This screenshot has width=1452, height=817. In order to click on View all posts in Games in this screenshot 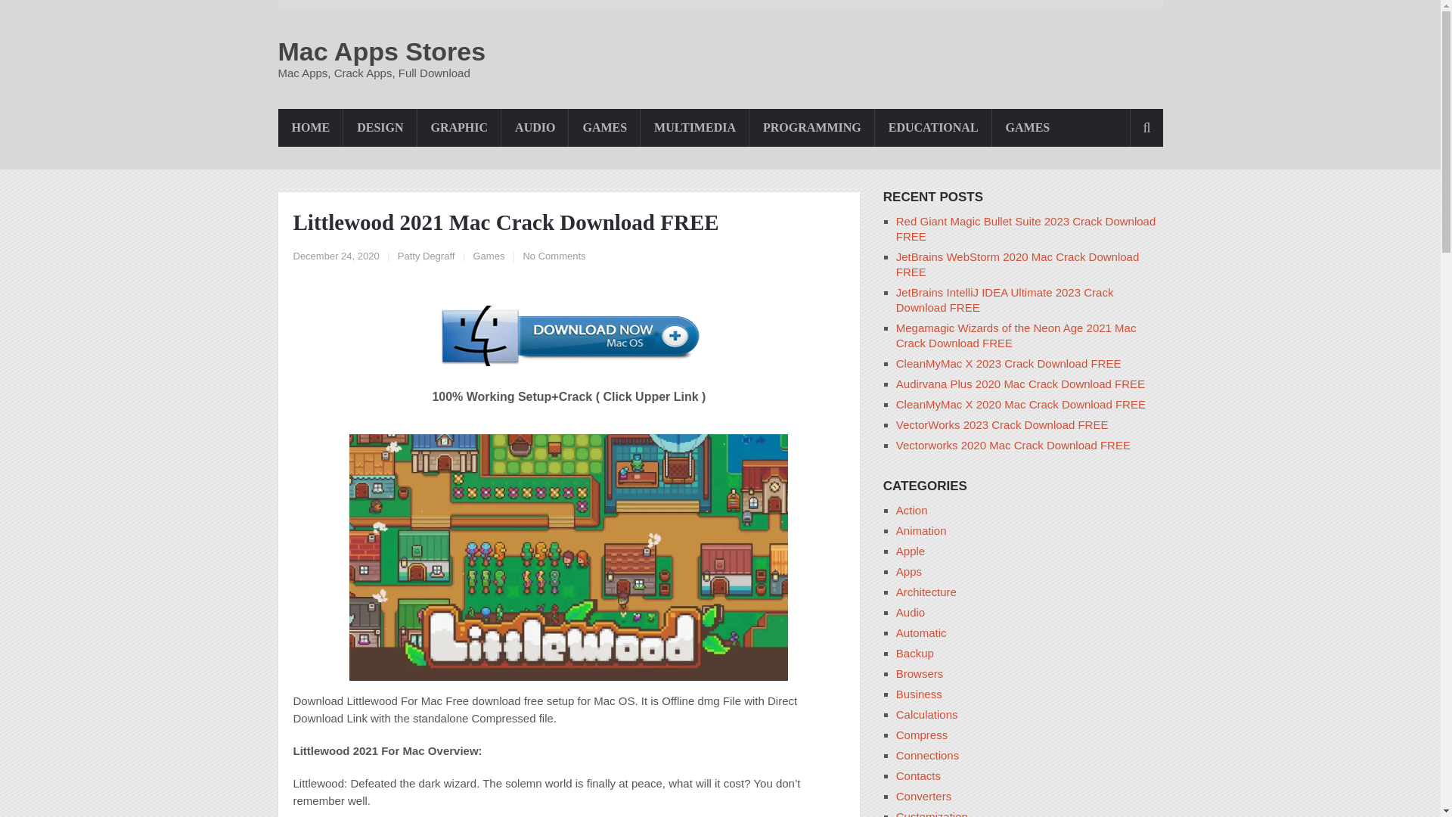, I will do `click(489, 256)`.